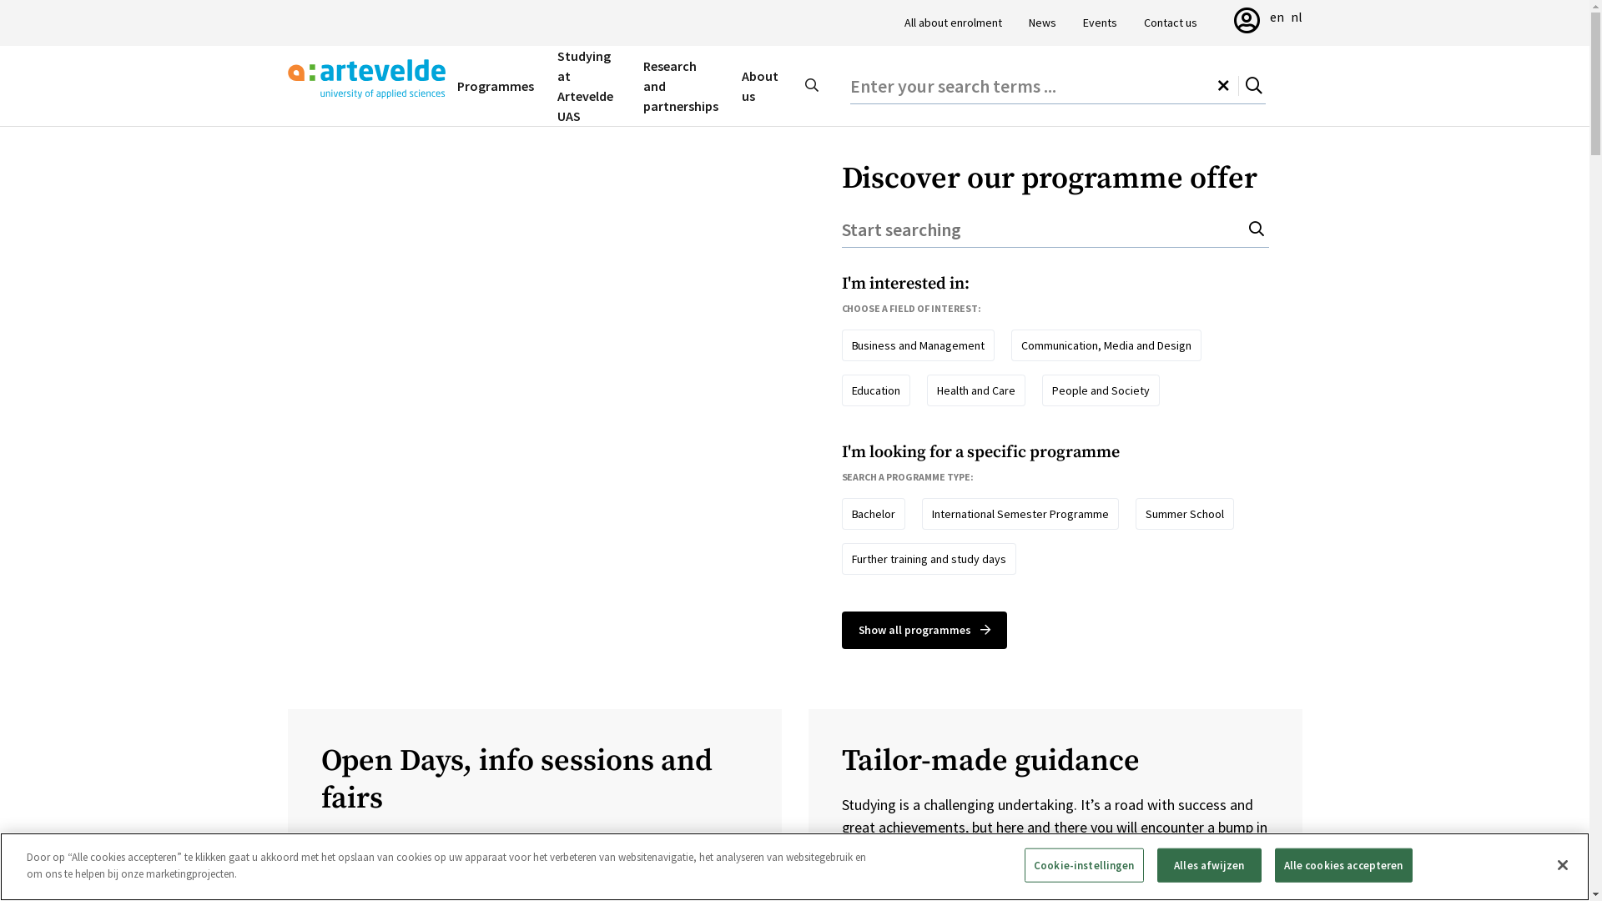 The width and height of the screenshot is (1602, 901). What do you see at coordinates (496, 86) in the screenshot?
I see `Programmes` at bounding box center [496, 86].